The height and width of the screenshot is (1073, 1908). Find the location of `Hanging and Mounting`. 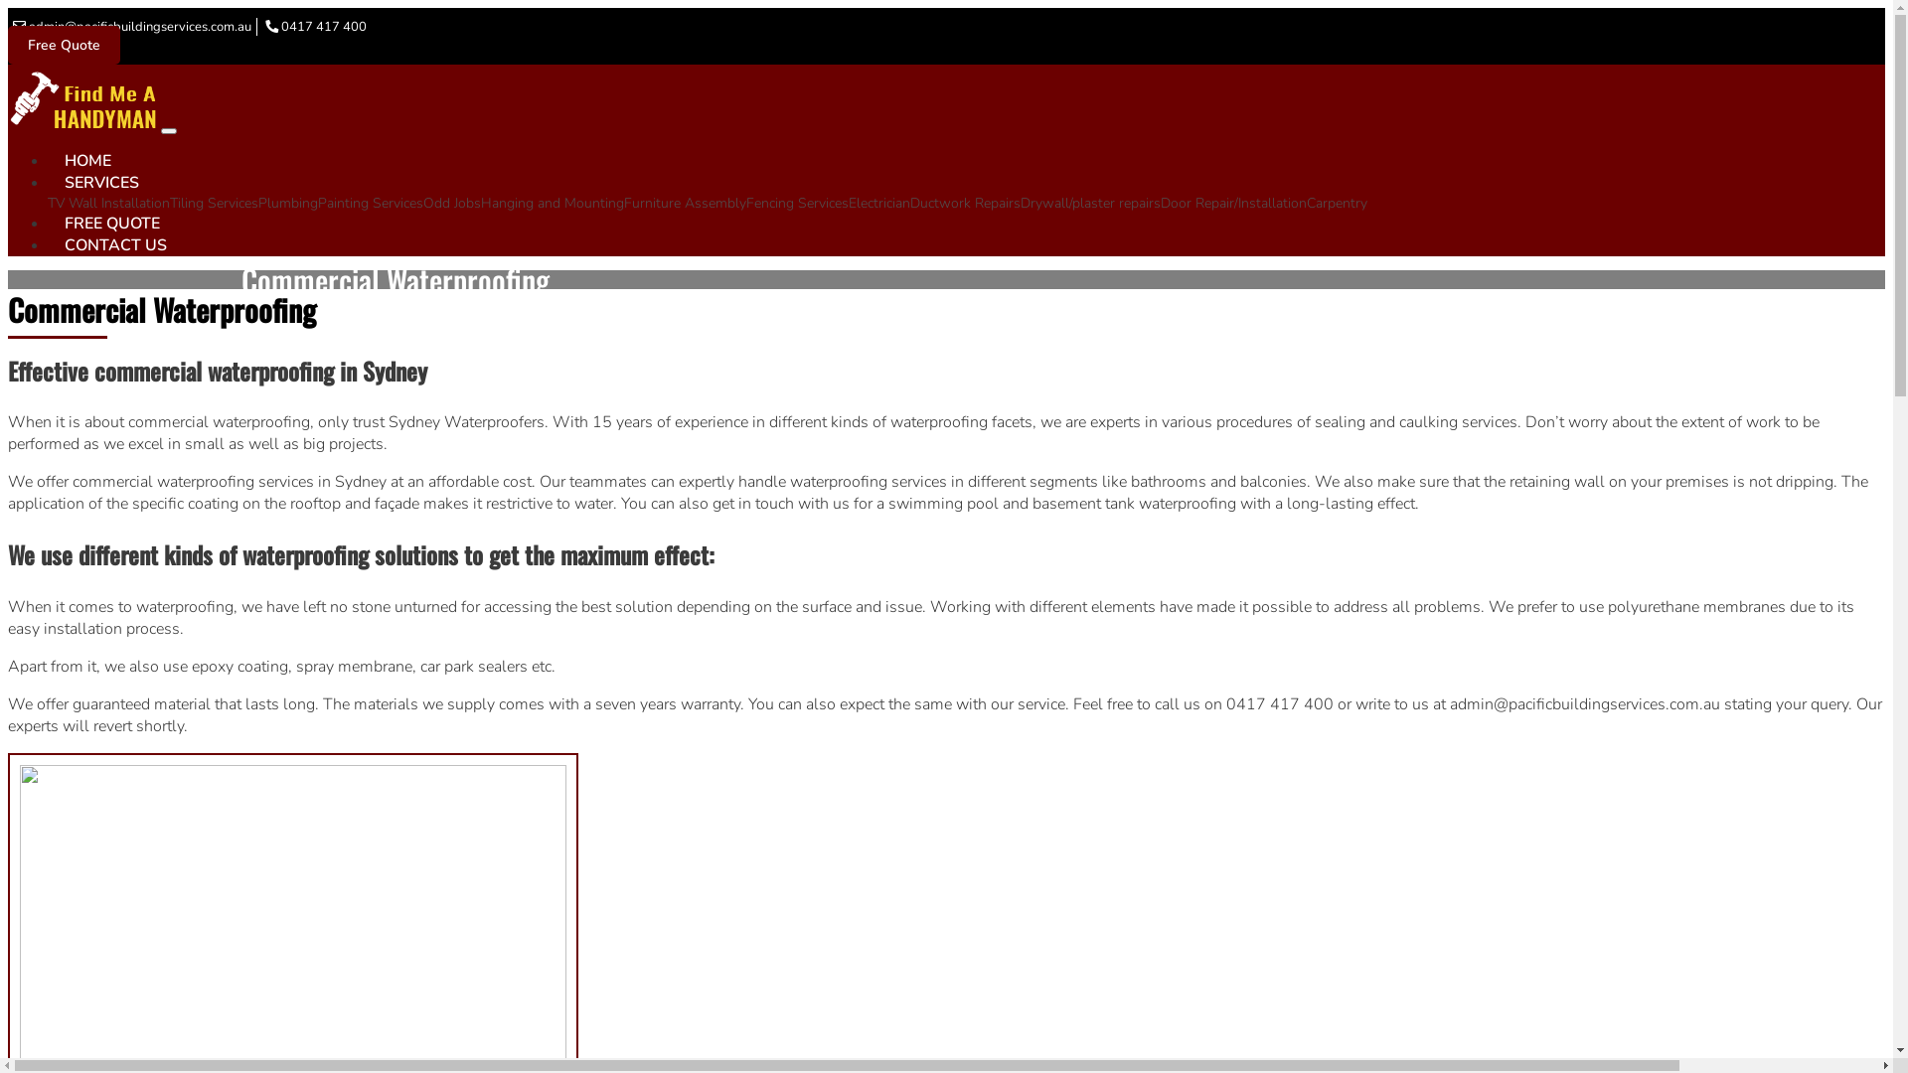

Hanging and Mounting is located at coordinates (553, 203).